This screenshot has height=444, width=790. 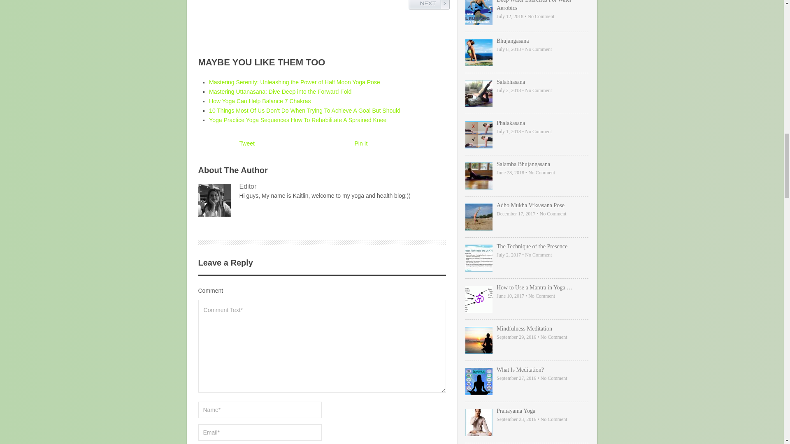 What do you see at coordinates (322, 187) in the screenshot?
I see `Editor` at bounding box center [322, 187].